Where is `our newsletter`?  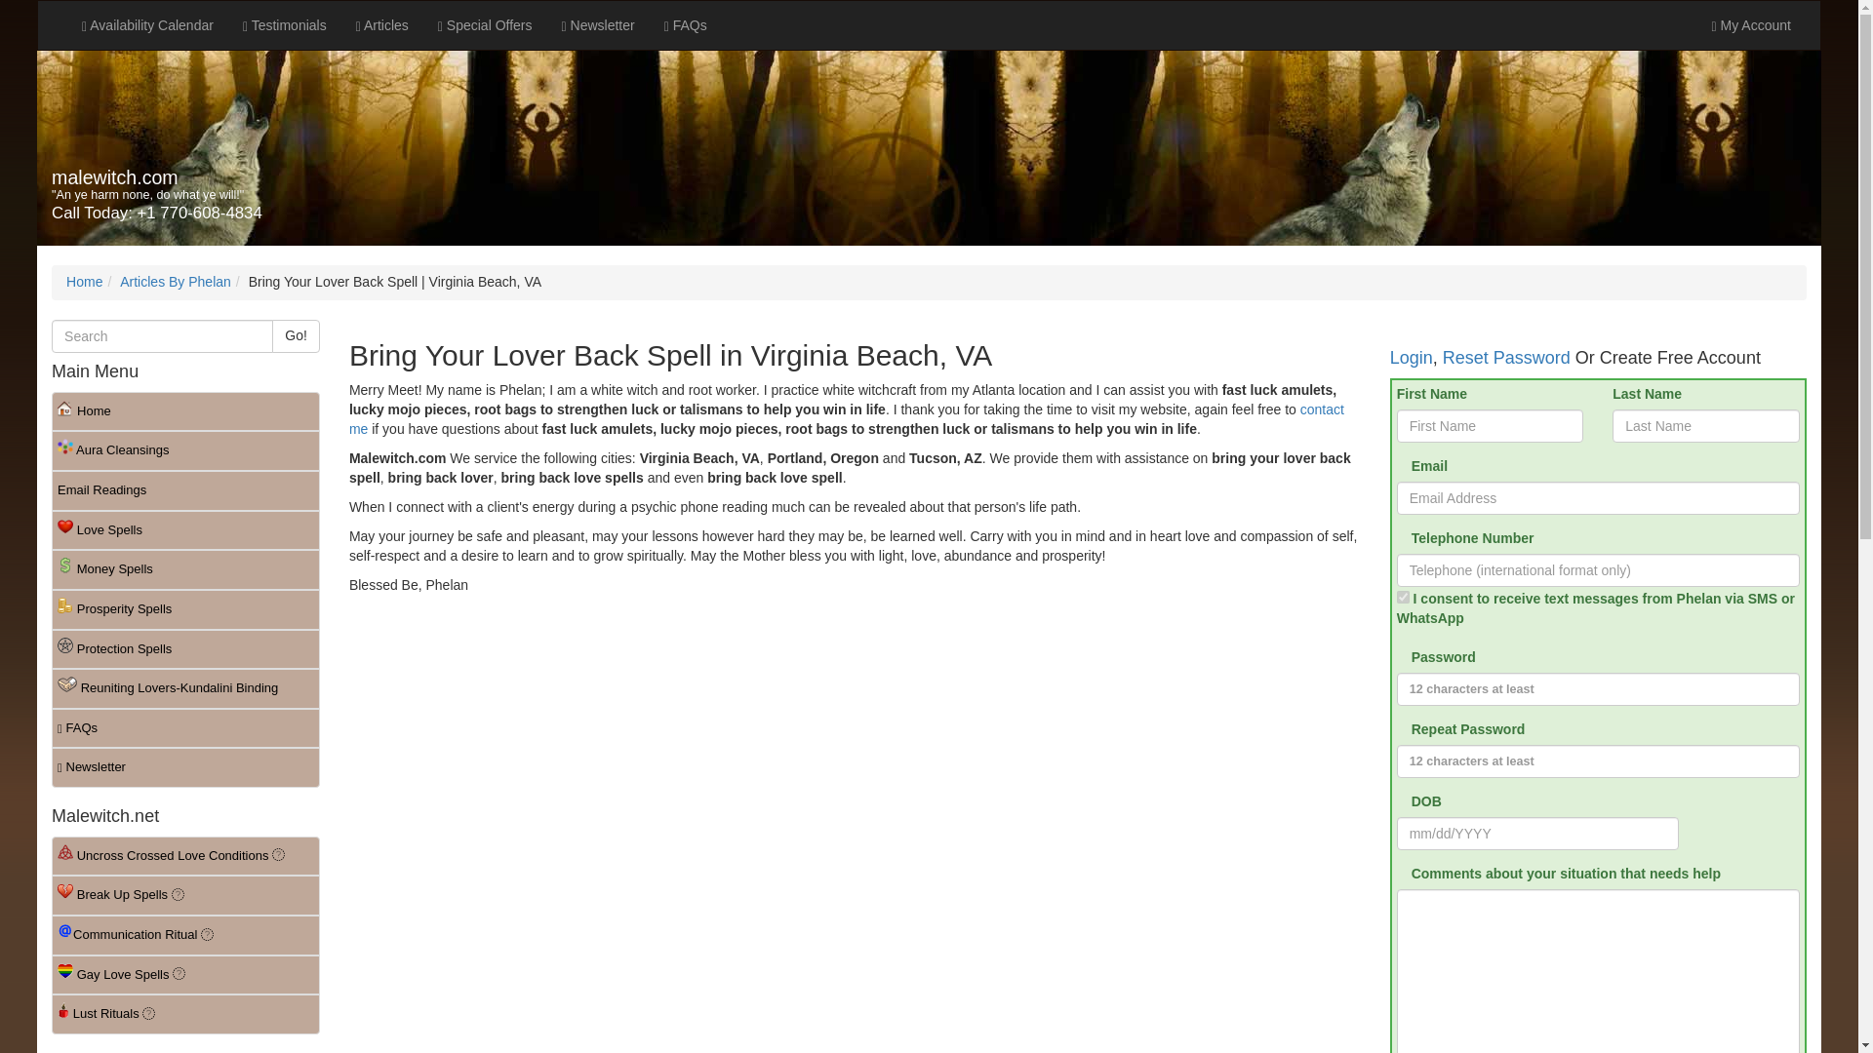
our newsletter is located at coordinates (598, 25).